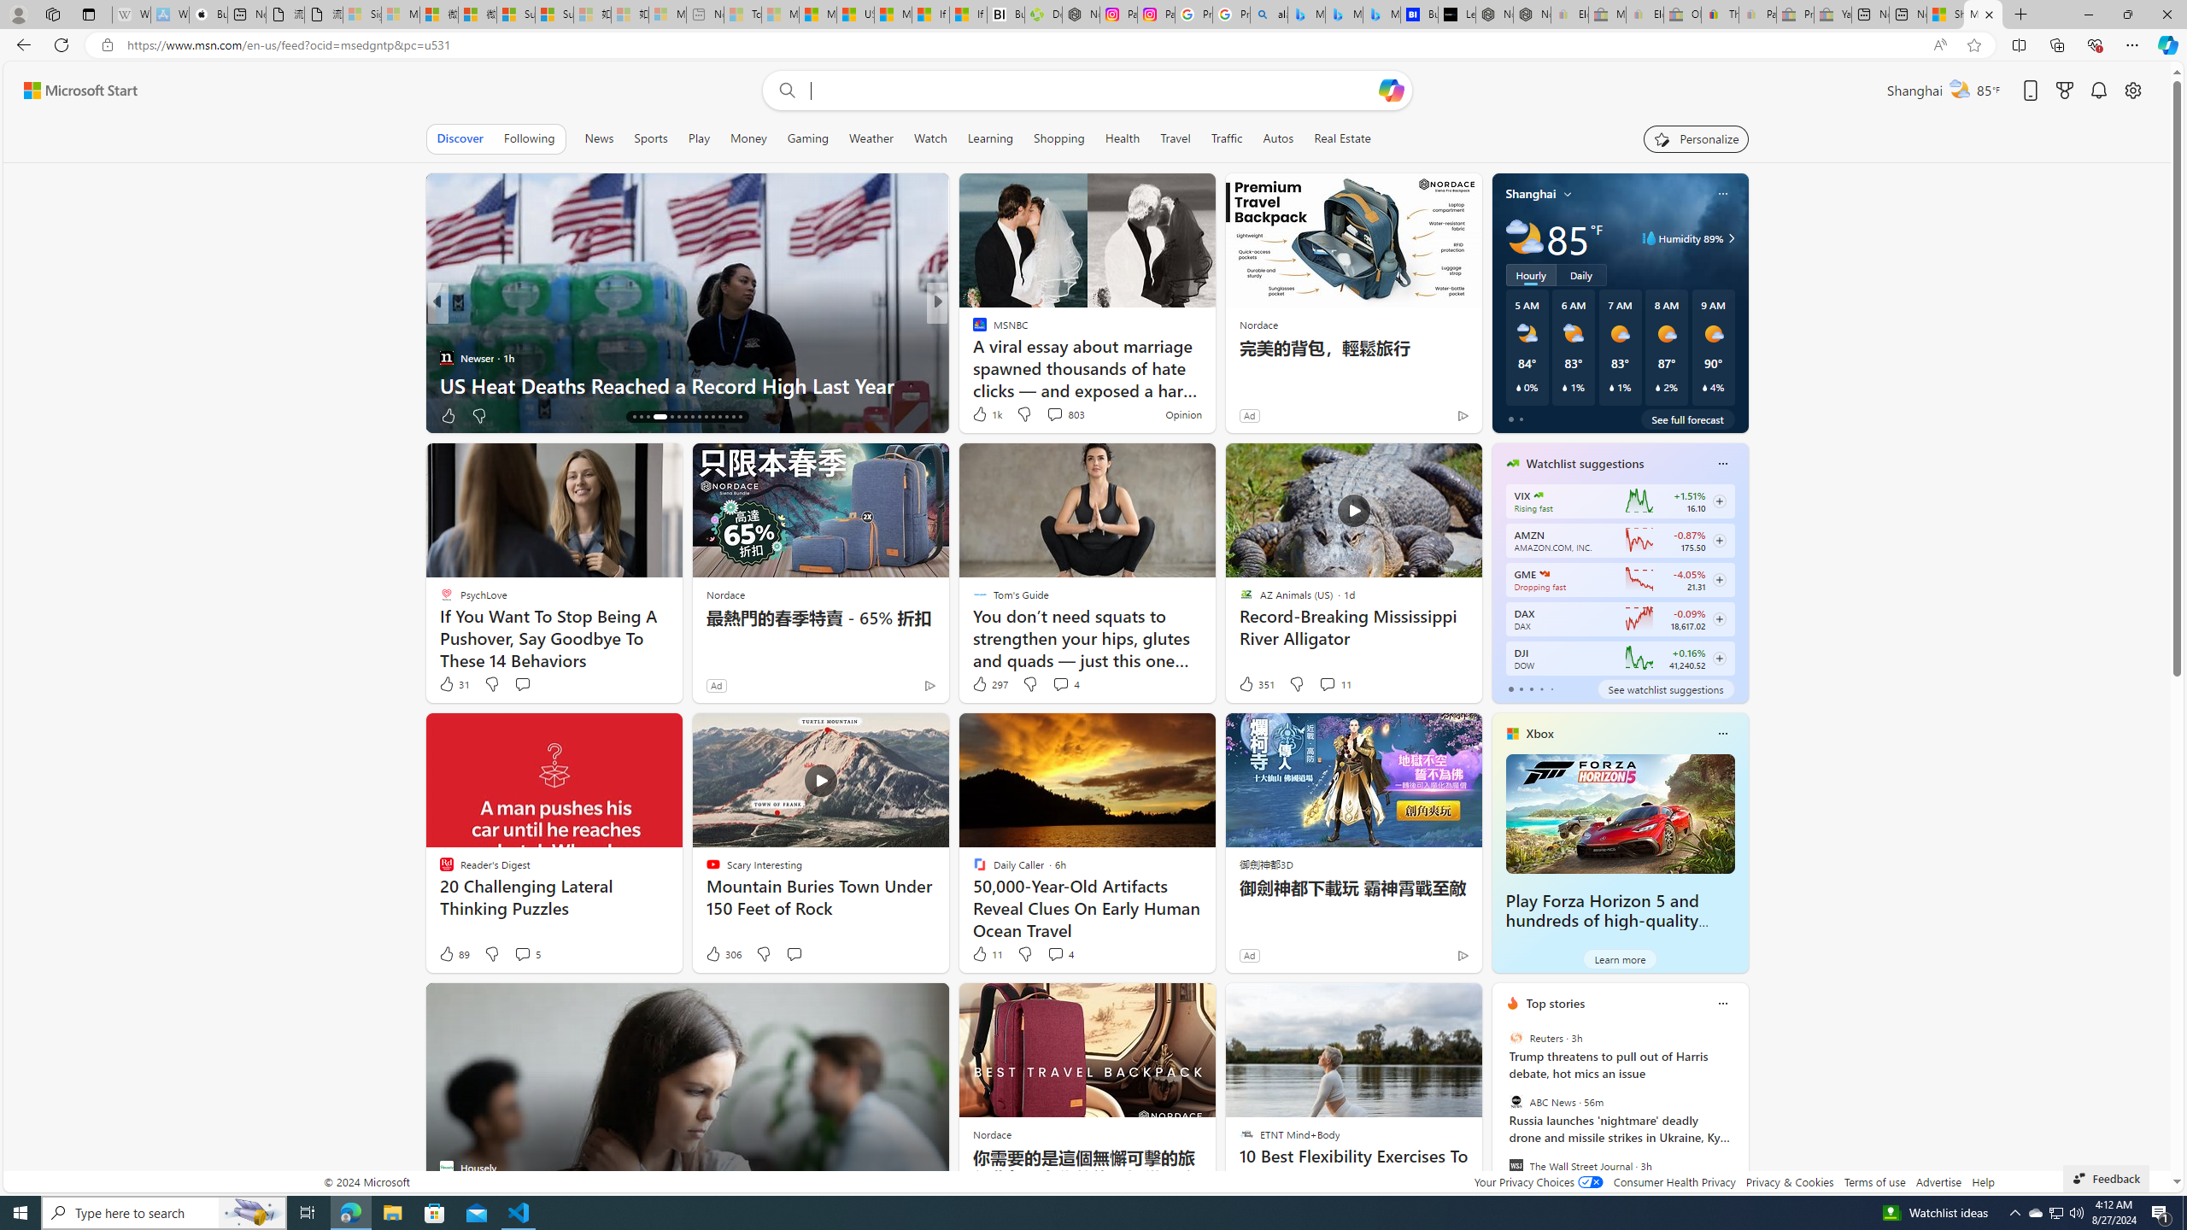  I want to click on AutomationID: tab-16, so click(634, 417).